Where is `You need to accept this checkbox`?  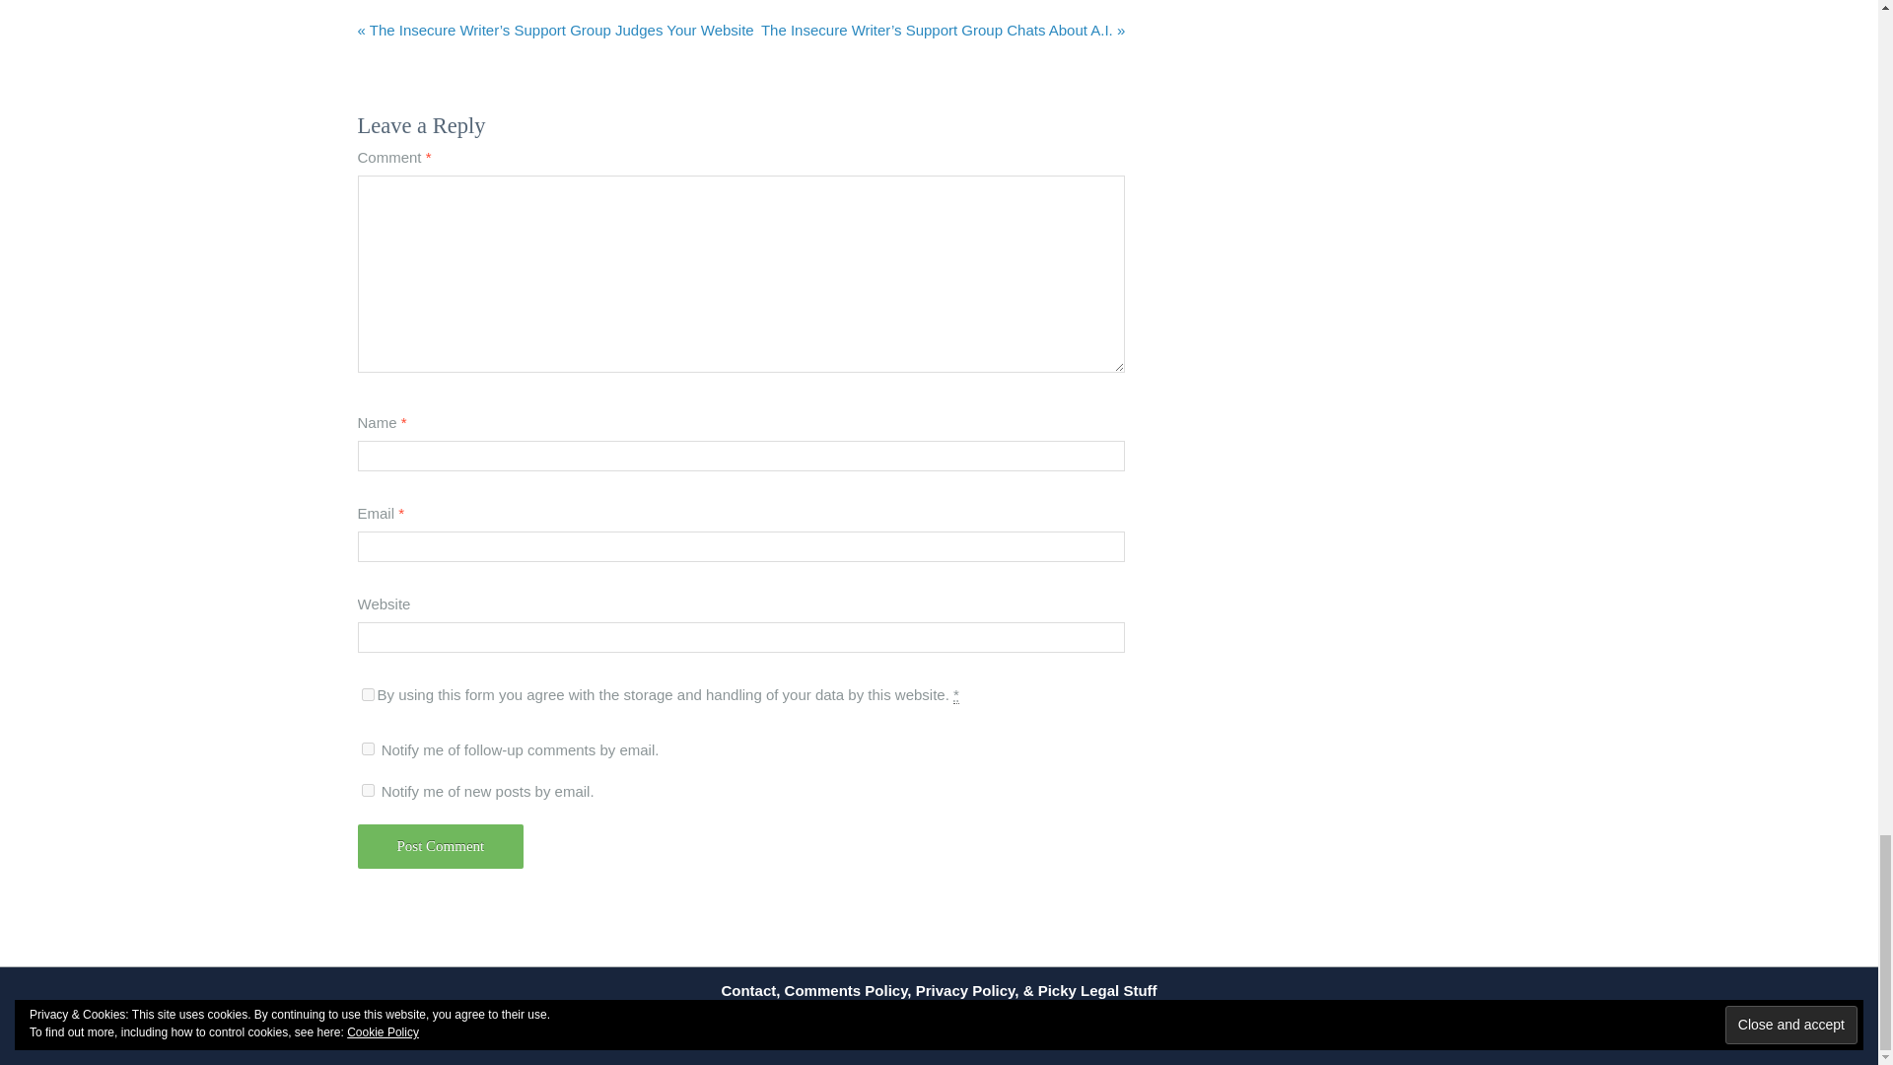
You need to accept this checkbox is located at coordinates (956, 694).